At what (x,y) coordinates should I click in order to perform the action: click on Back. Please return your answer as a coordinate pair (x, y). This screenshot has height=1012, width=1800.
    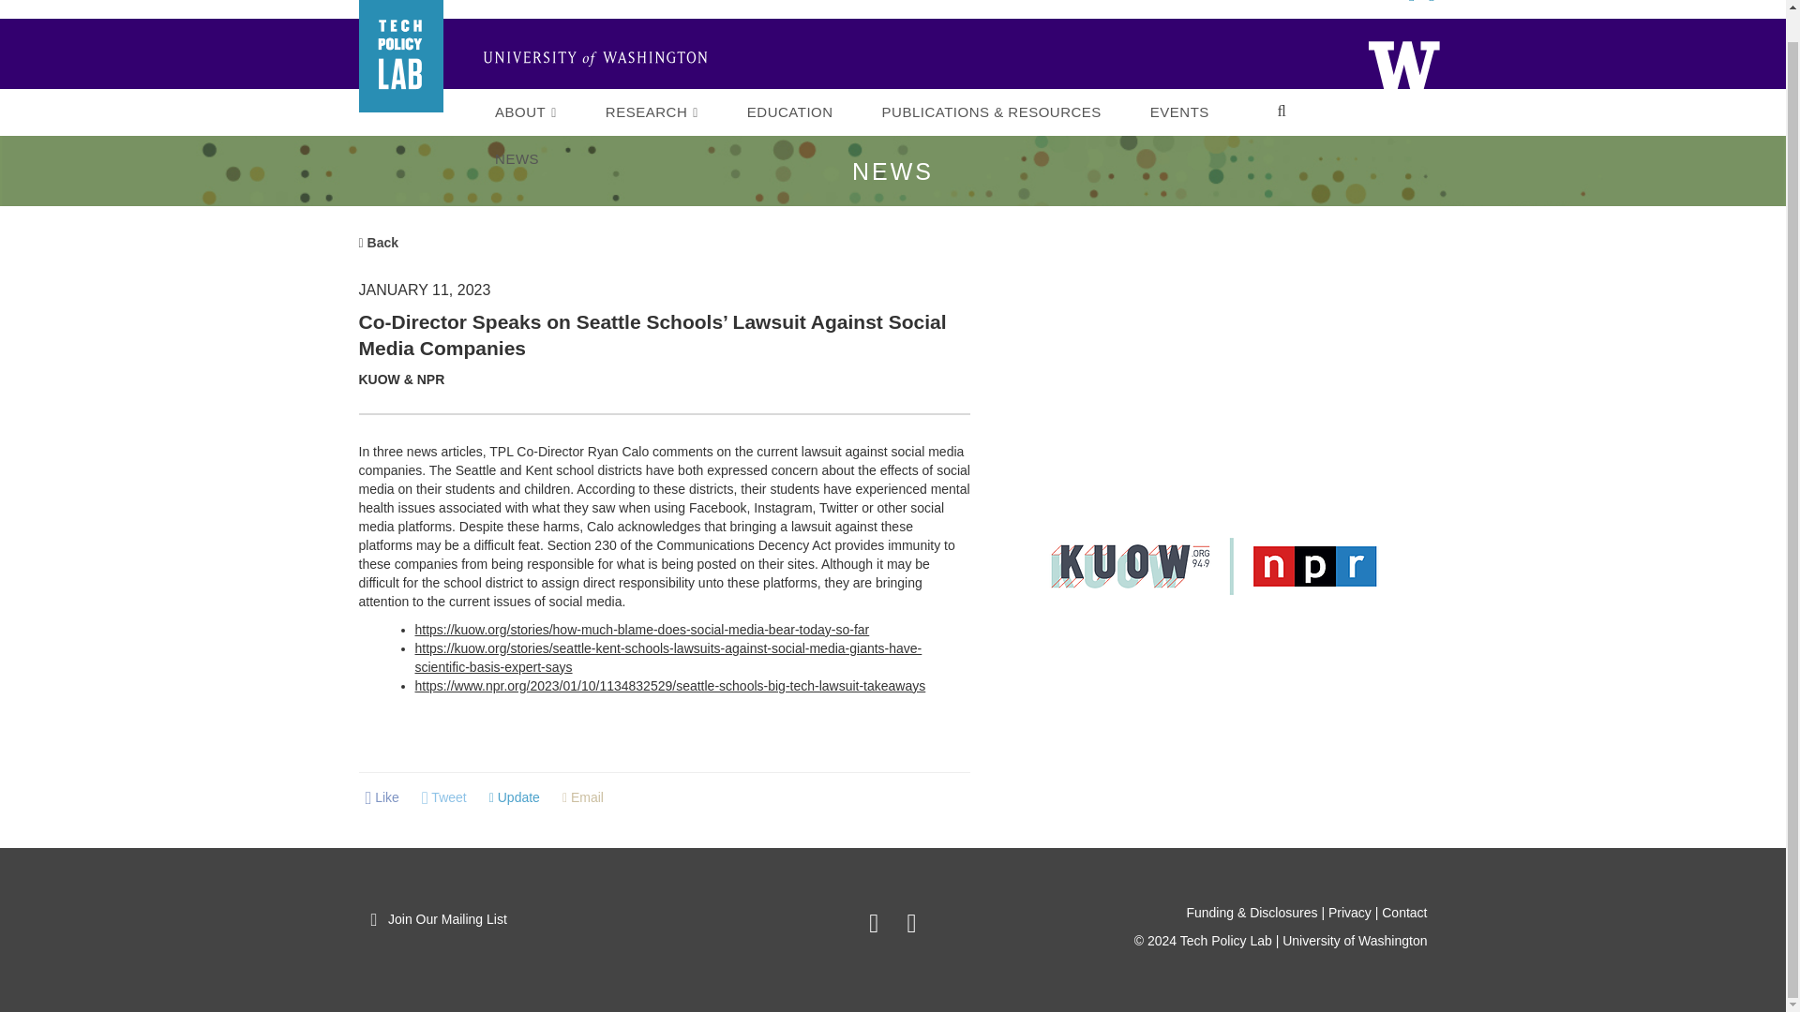
    Looking at the image, I should click on (378, 242).